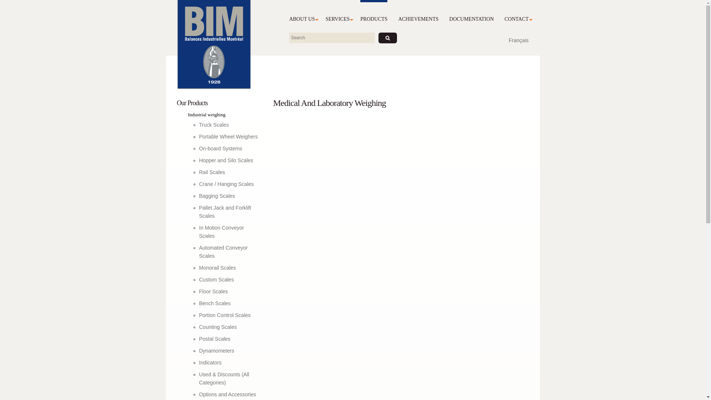  Describe the element at coordinates (228, 137) in the screenshot. I see `Portable Wheel Weighers` at that location.